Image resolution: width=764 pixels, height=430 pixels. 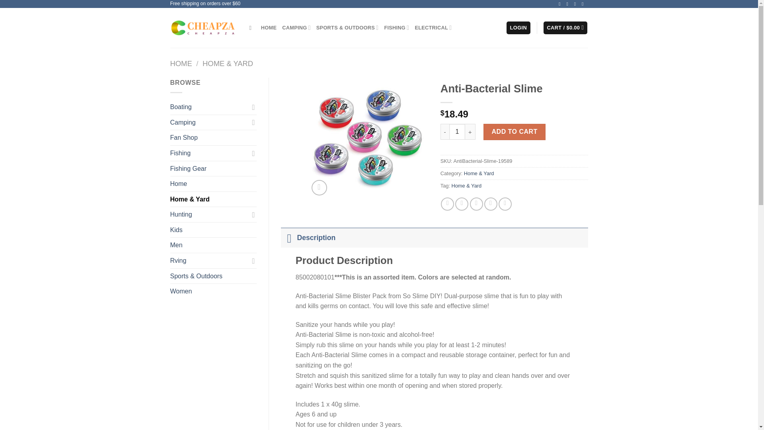 I want to click on CAMPING, so click(x=296, y=27).